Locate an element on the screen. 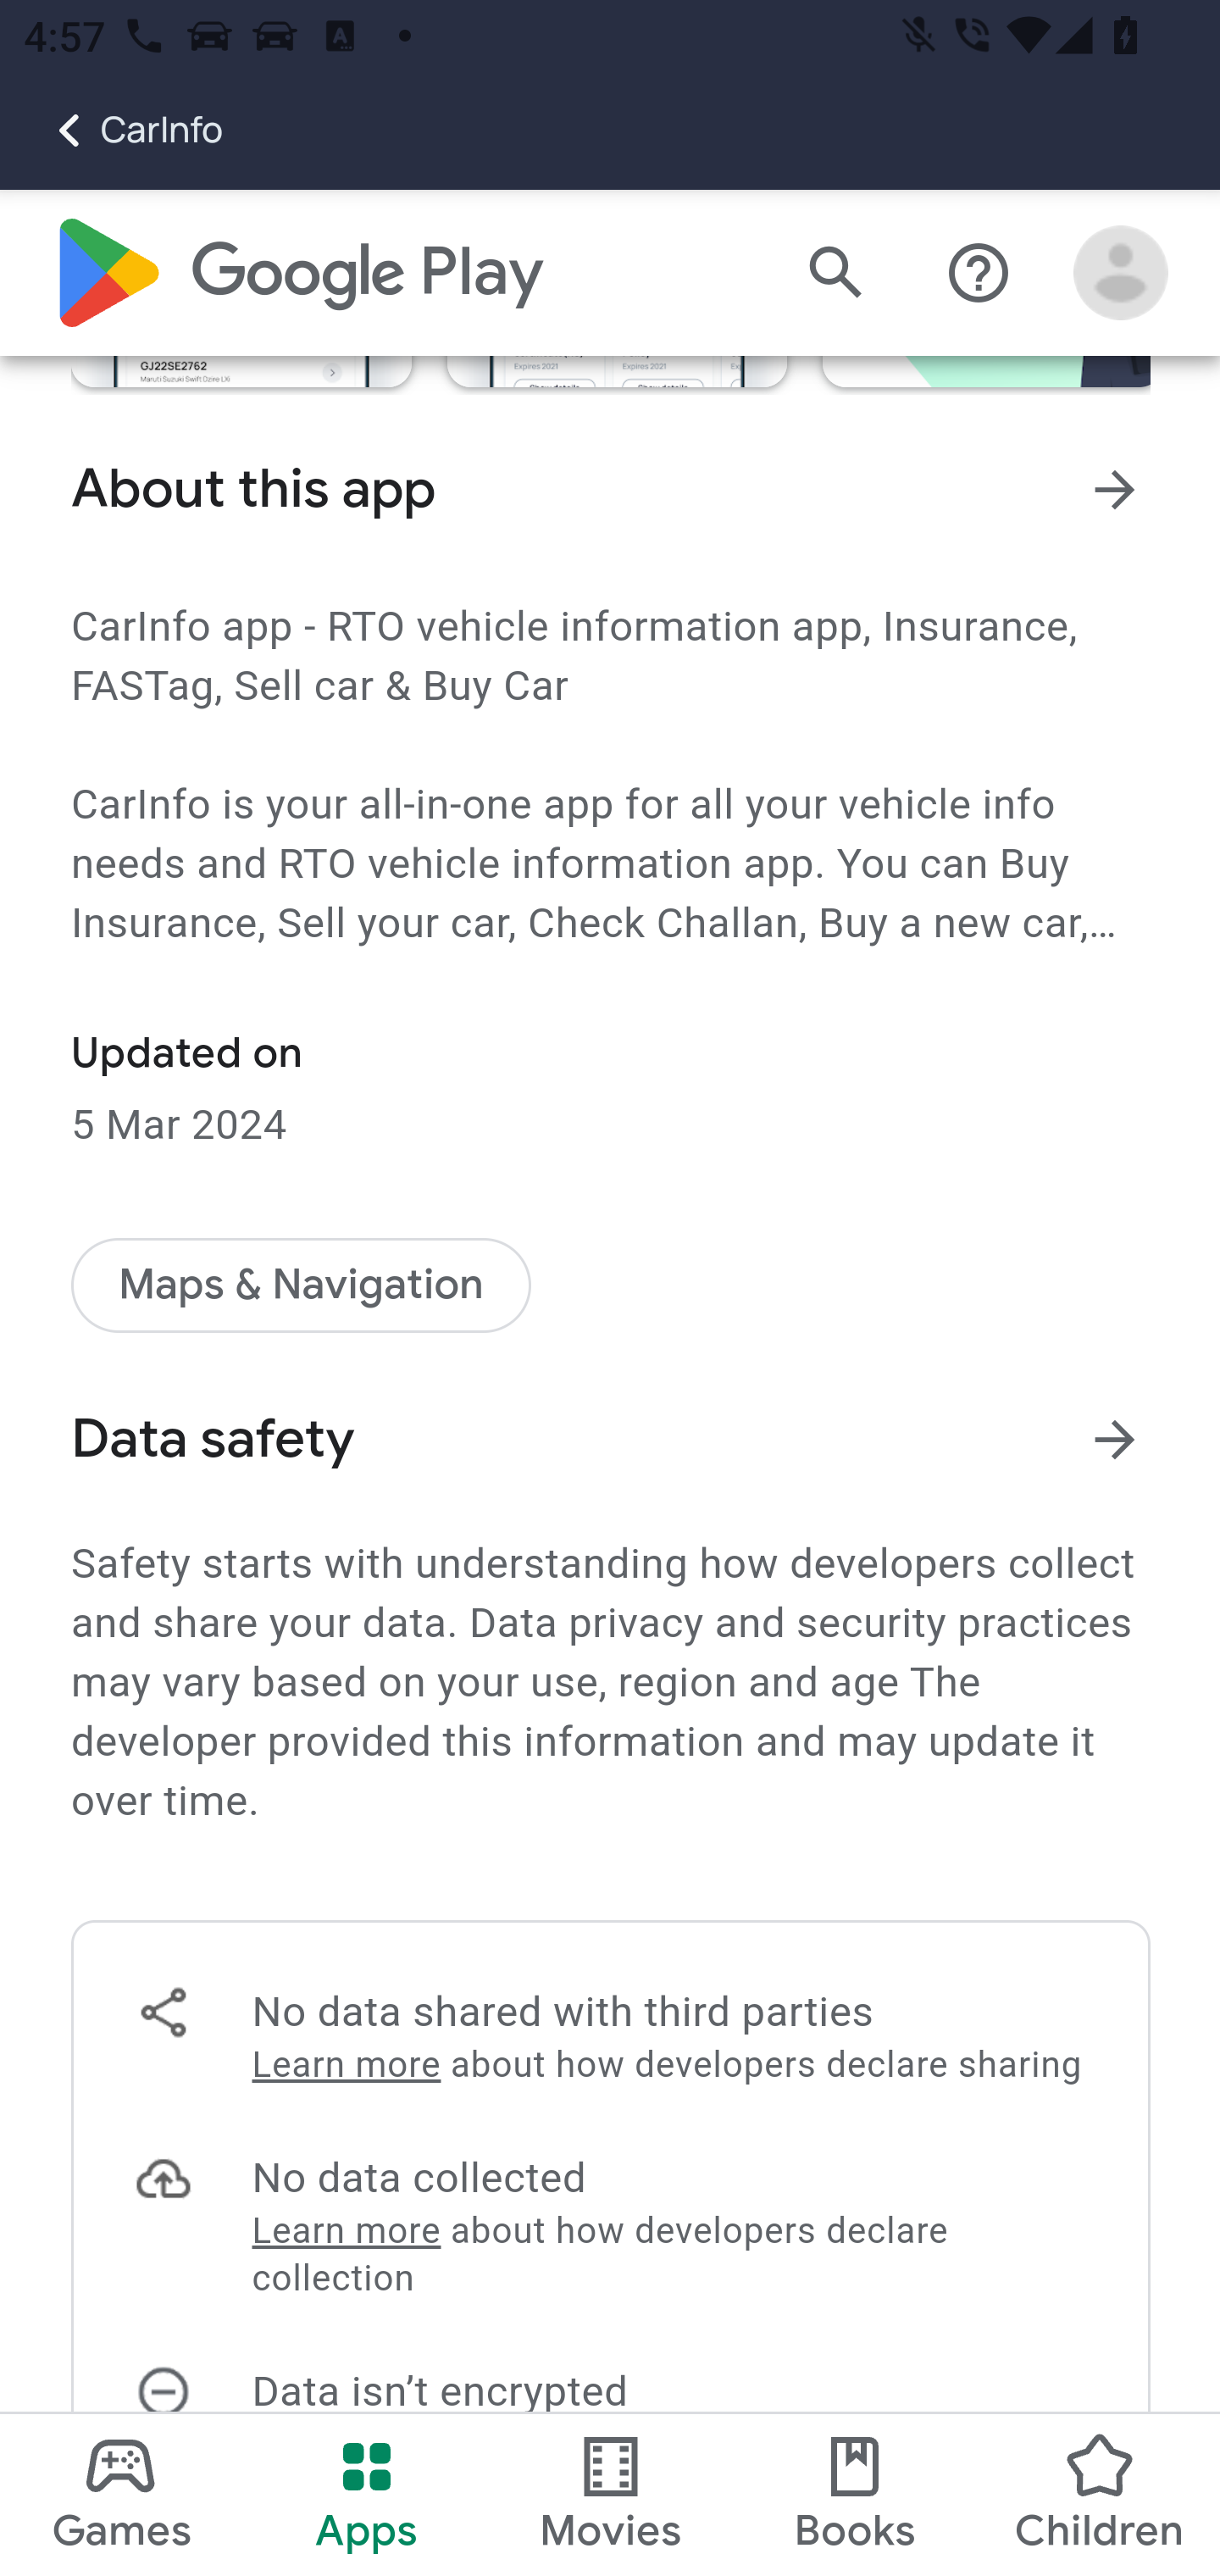  Learn more is located at coordinates (345, 2232).